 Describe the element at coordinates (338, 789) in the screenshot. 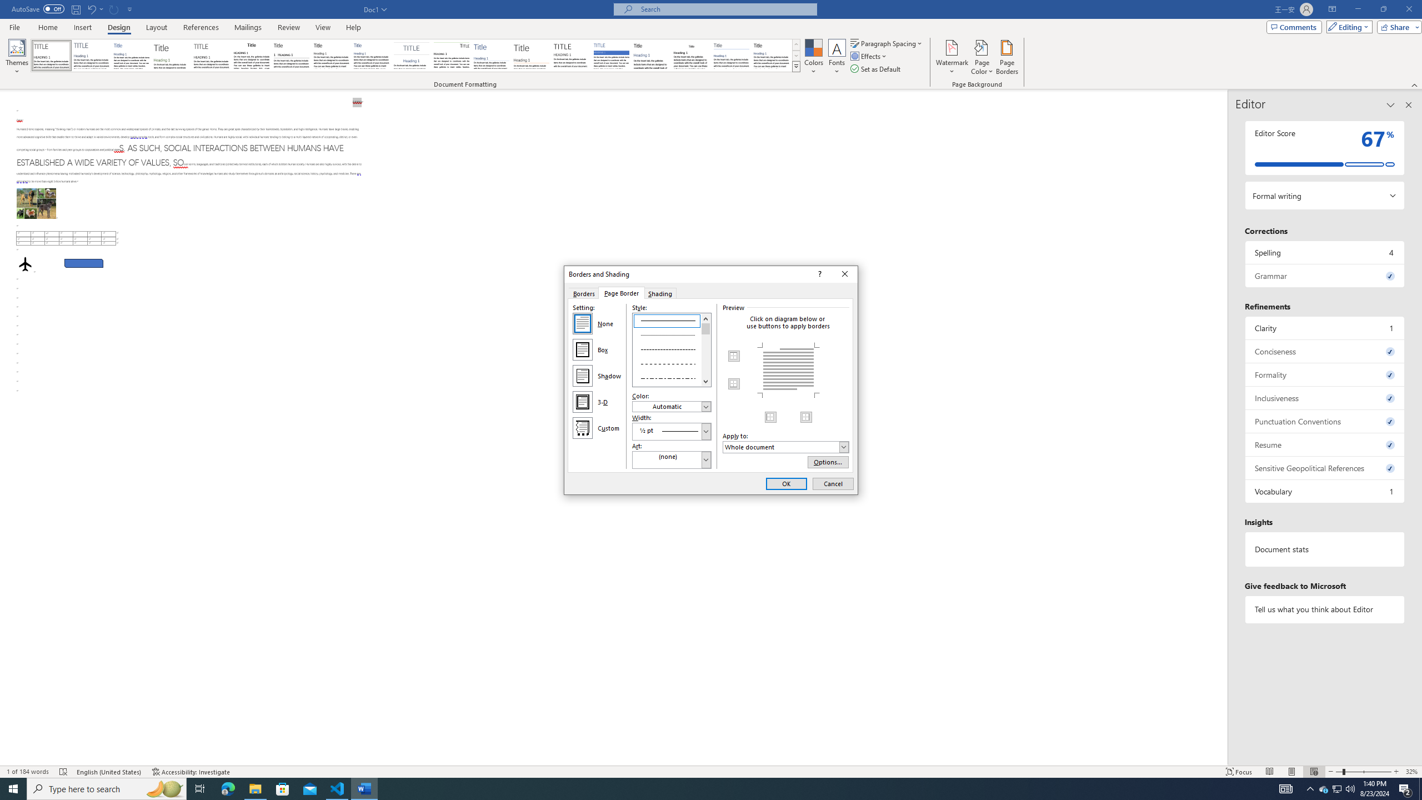

I see `Visual Studio Code - 1 running window` at that location.